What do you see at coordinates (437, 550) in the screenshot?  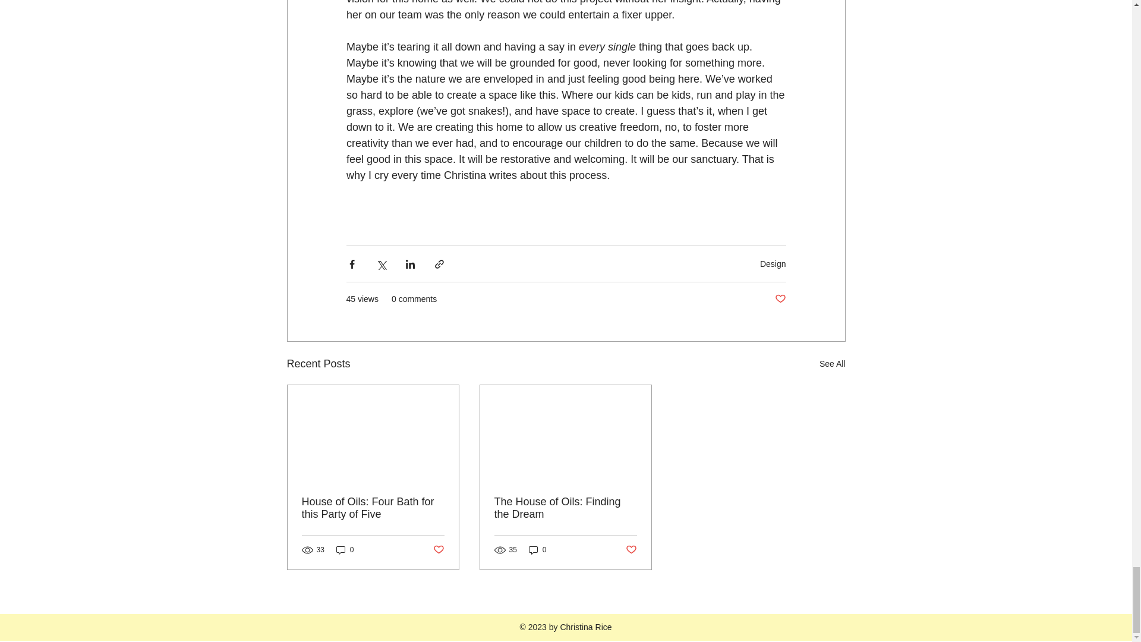 I see `Post not marked as liked` at bounding box center [437, 550].